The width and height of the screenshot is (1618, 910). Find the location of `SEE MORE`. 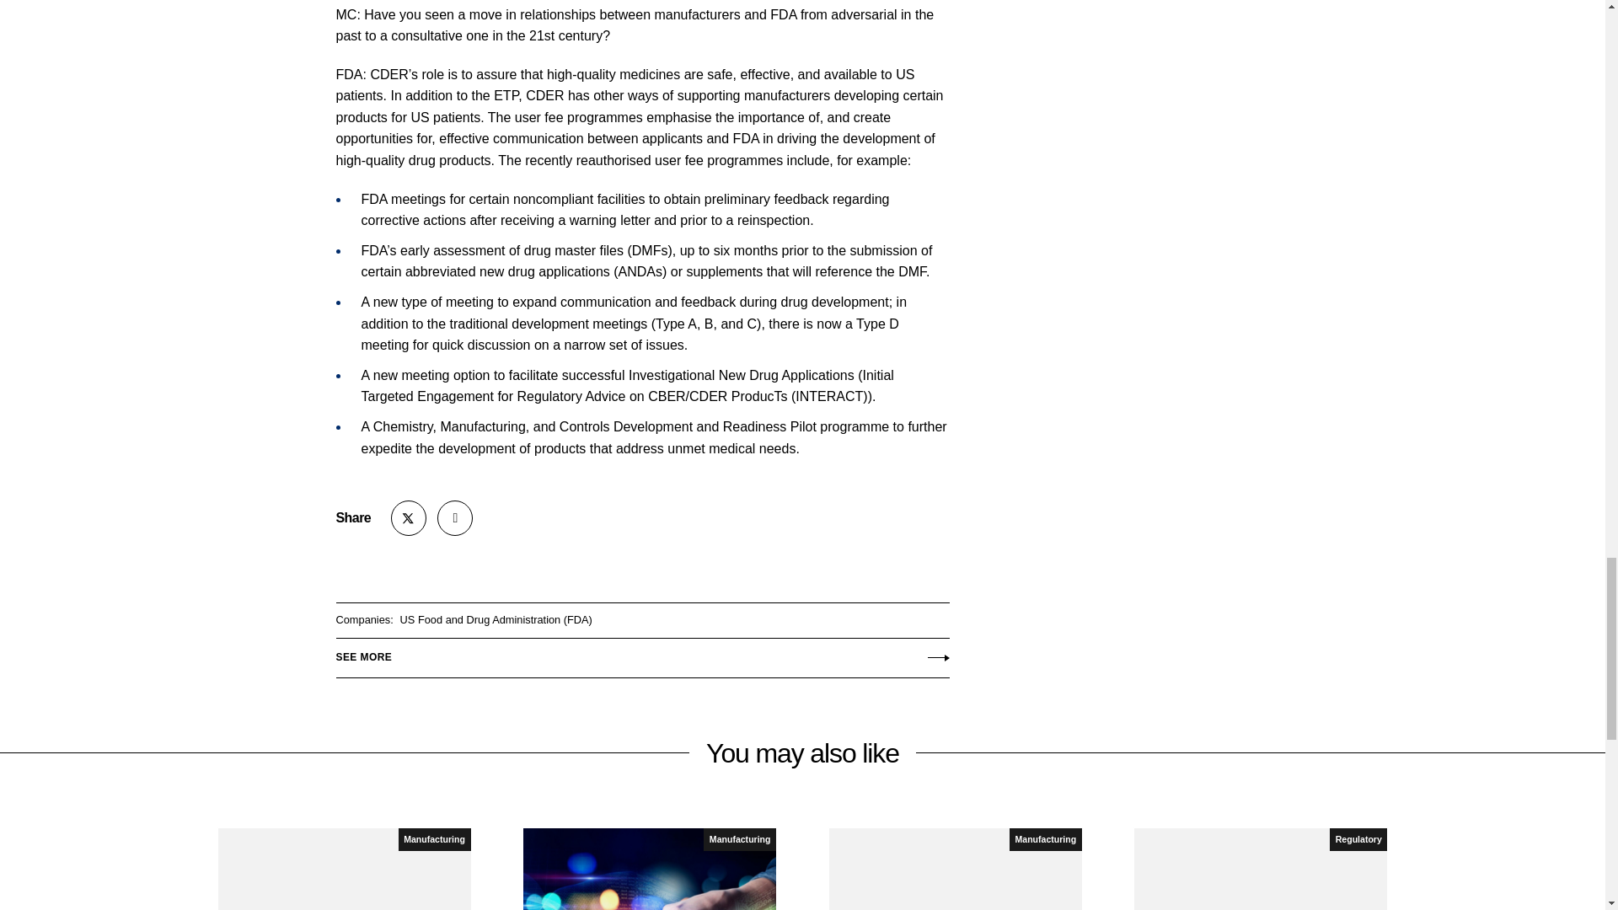

SEE MORE is located at coordinates (641, 654).